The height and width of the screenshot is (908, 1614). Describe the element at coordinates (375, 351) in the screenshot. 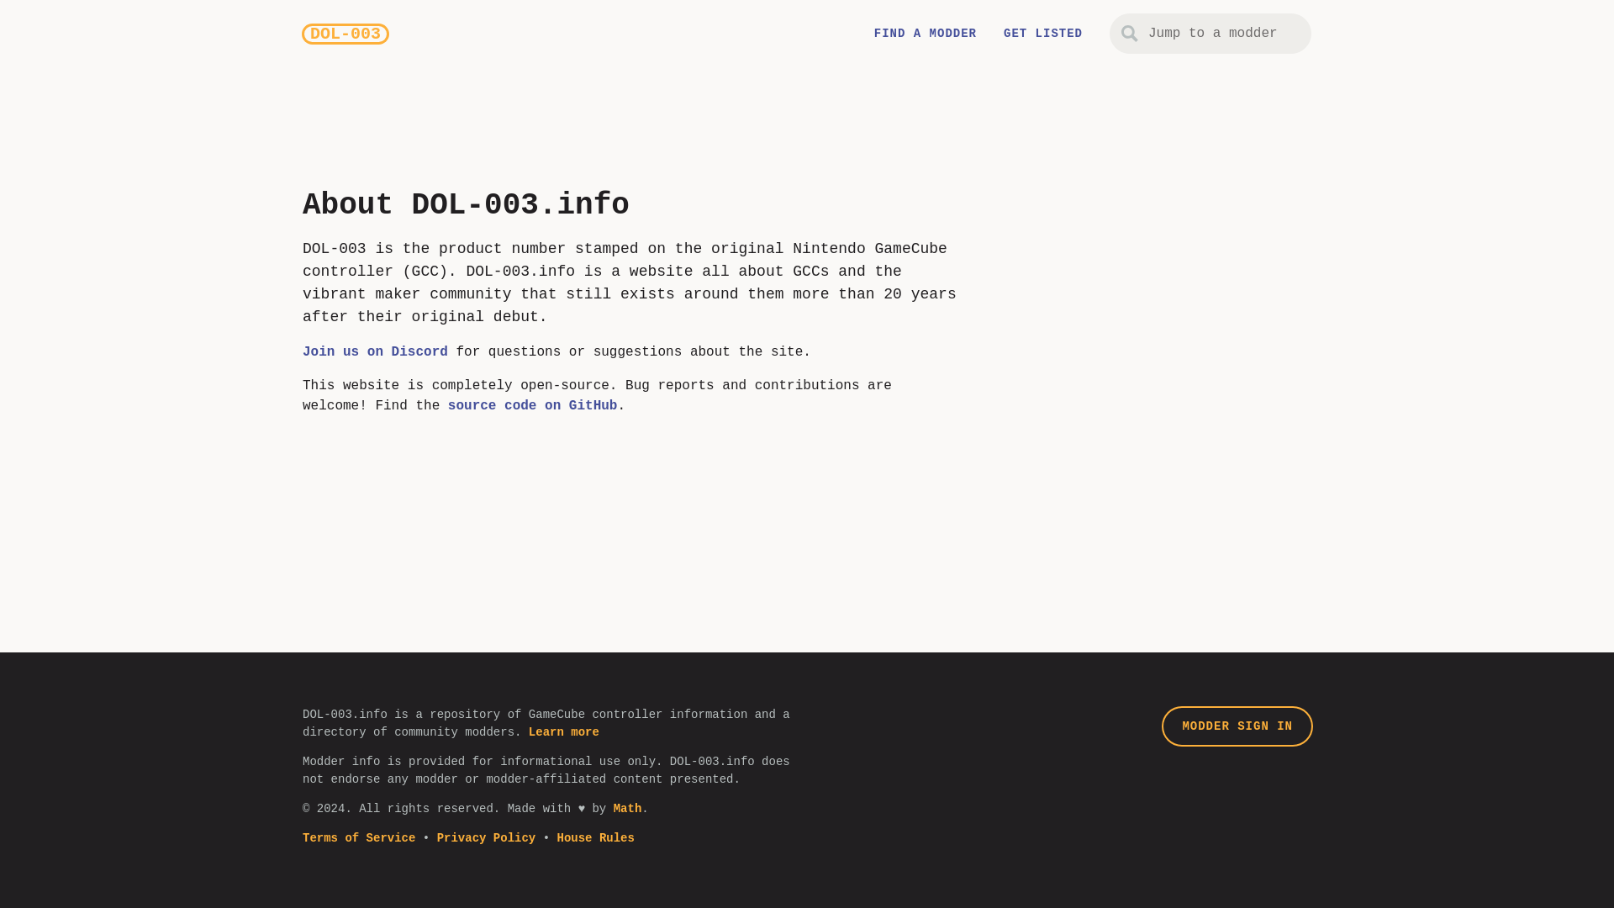

I see `Join us on Discord` at that location.